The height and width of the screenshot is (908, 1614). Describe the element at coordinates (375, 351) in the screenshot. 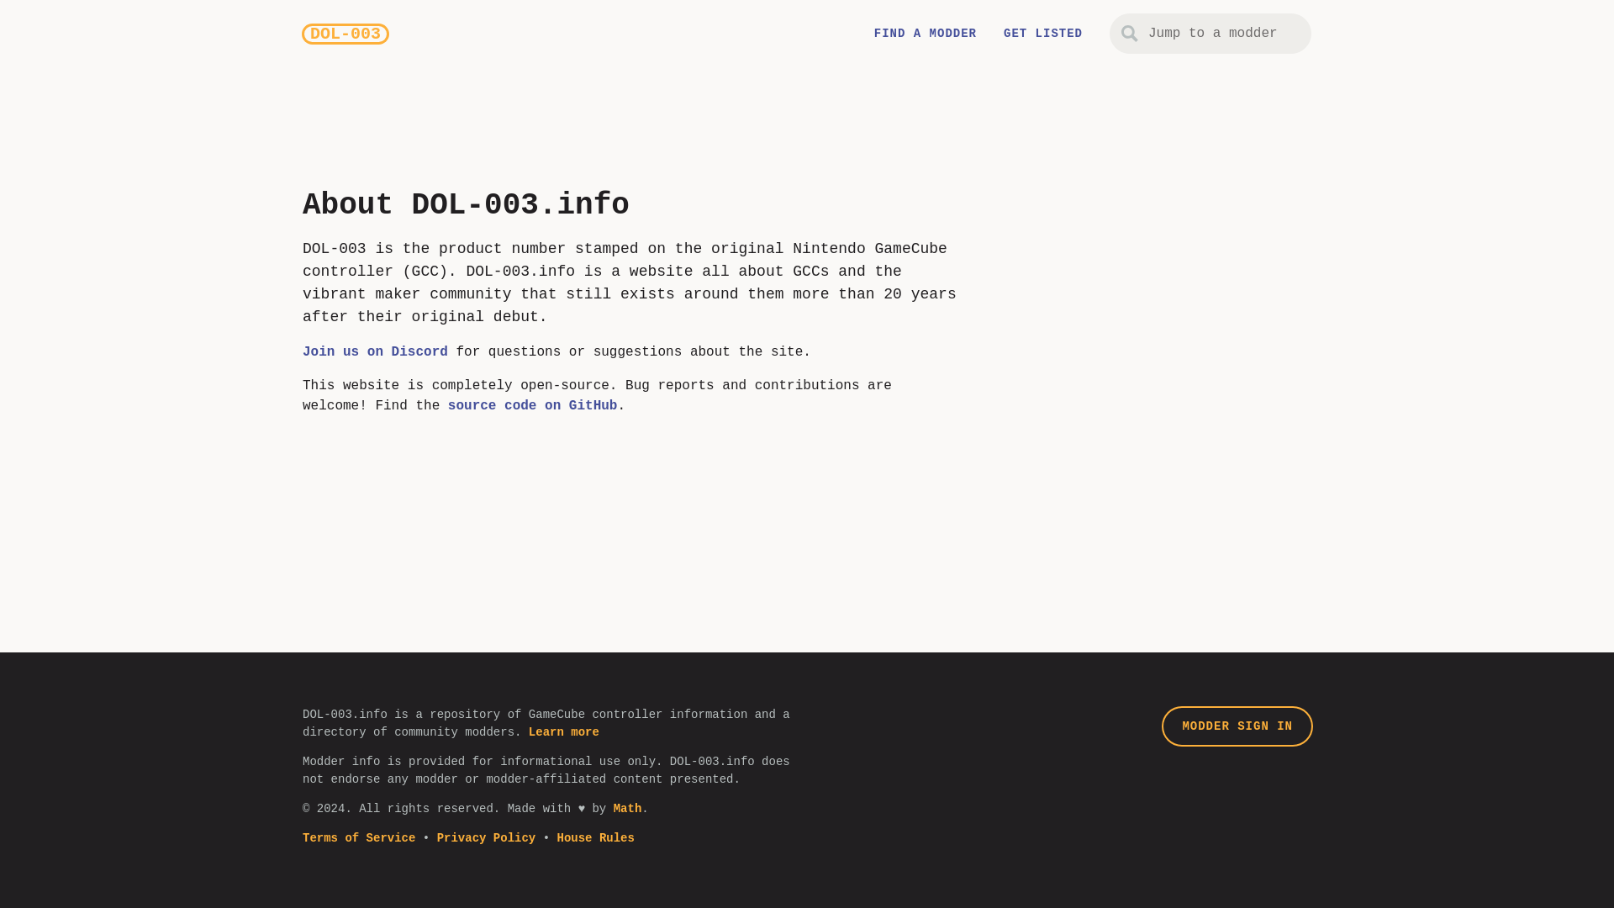

I see `Join us on Discord` at that location.